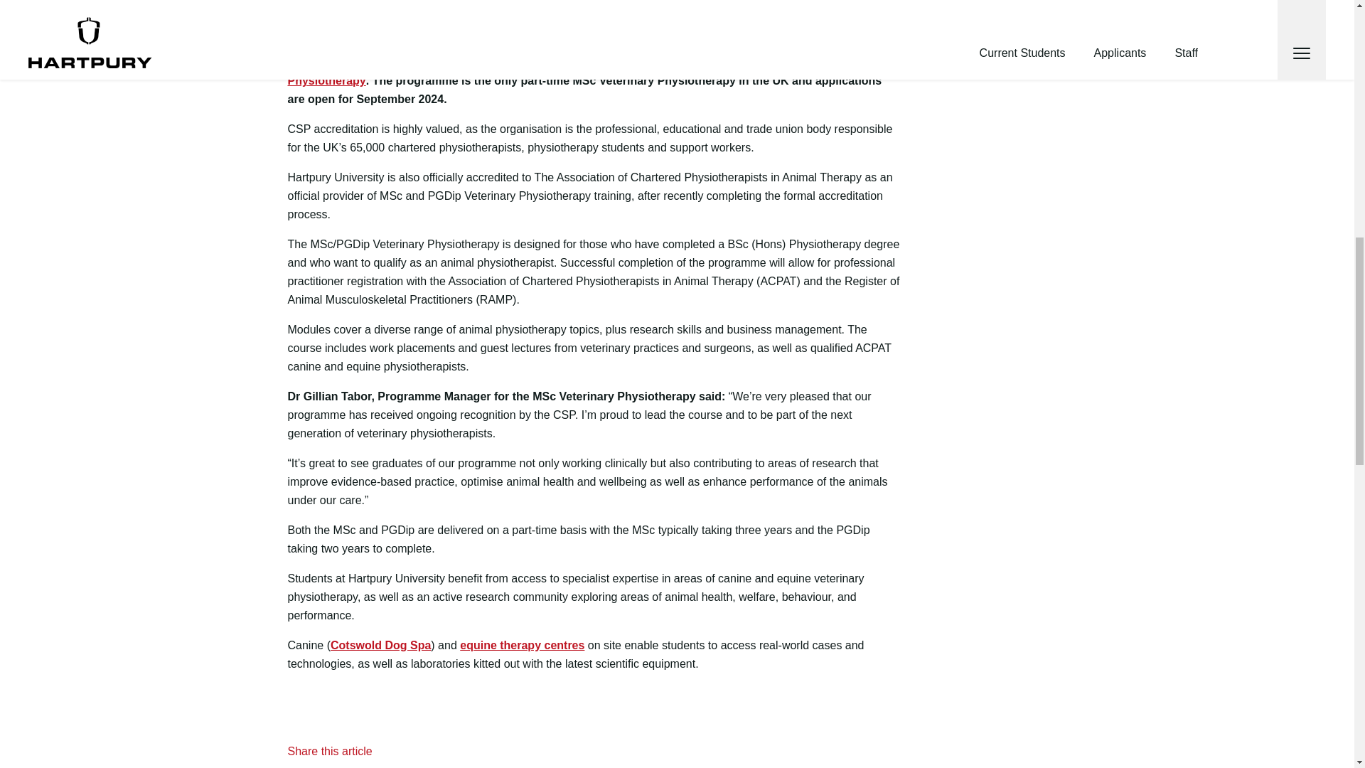 The height and width of the screenshot is (768, 1365). What do you see at coordinates (380, 644) in the screenshot?
I see `Cotswold Dog Spa` at bounding box center [380, 644].